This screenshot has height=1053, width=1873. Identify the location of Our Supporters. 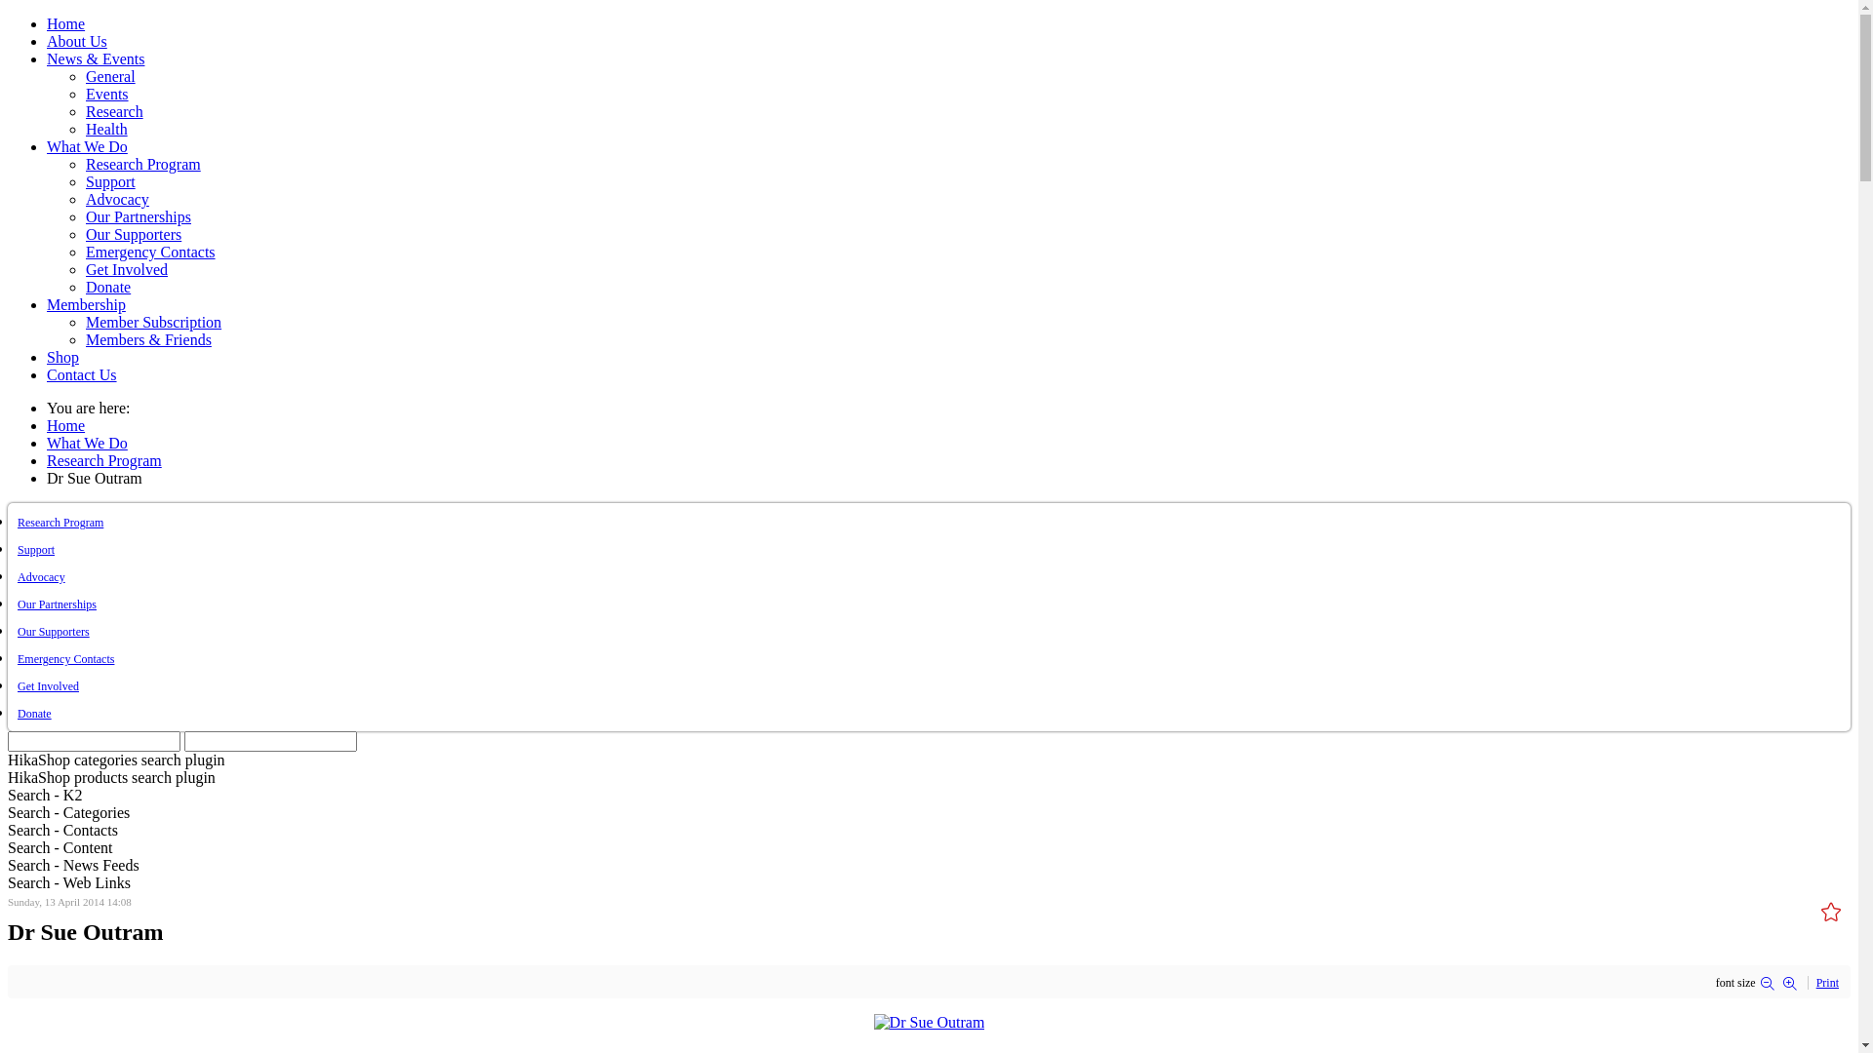
(134, 234).